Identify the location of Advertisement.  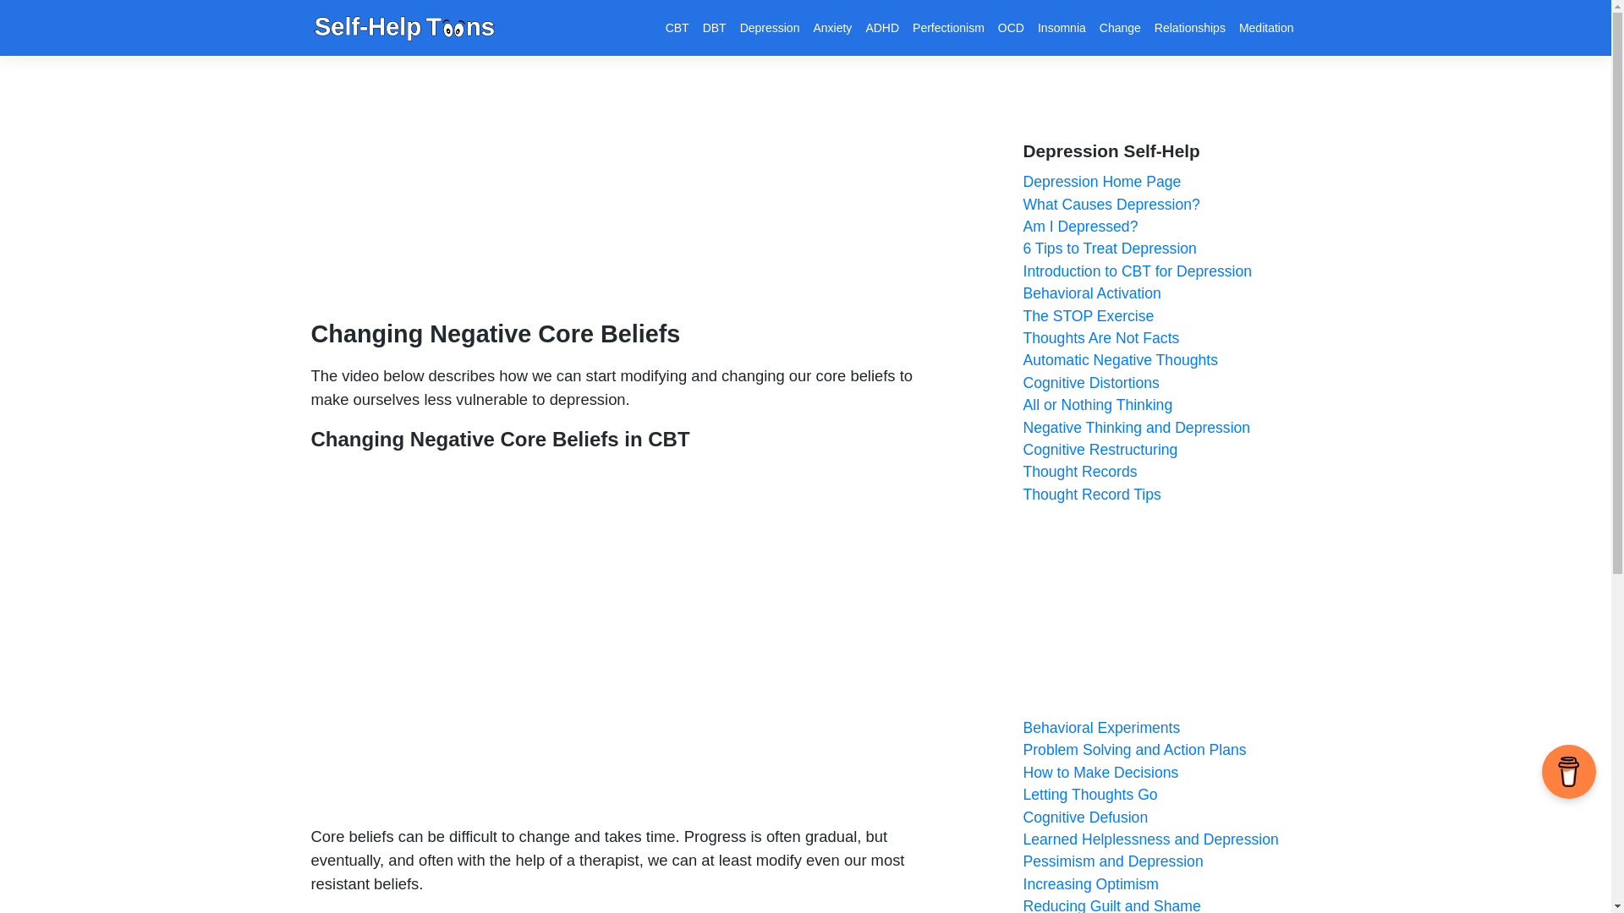
(1161, 610).